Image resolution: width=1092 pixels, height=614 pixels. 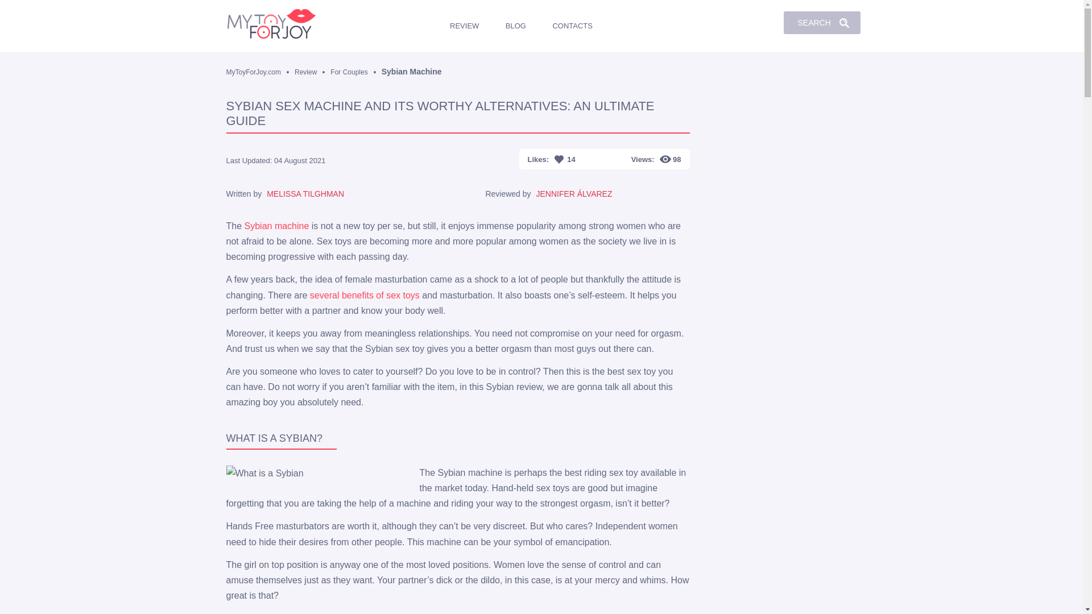 What do you see at coordinates (274, 24) in the screenshot?
I see `MyToyForJoy.com` at bounding box center [274, 24].